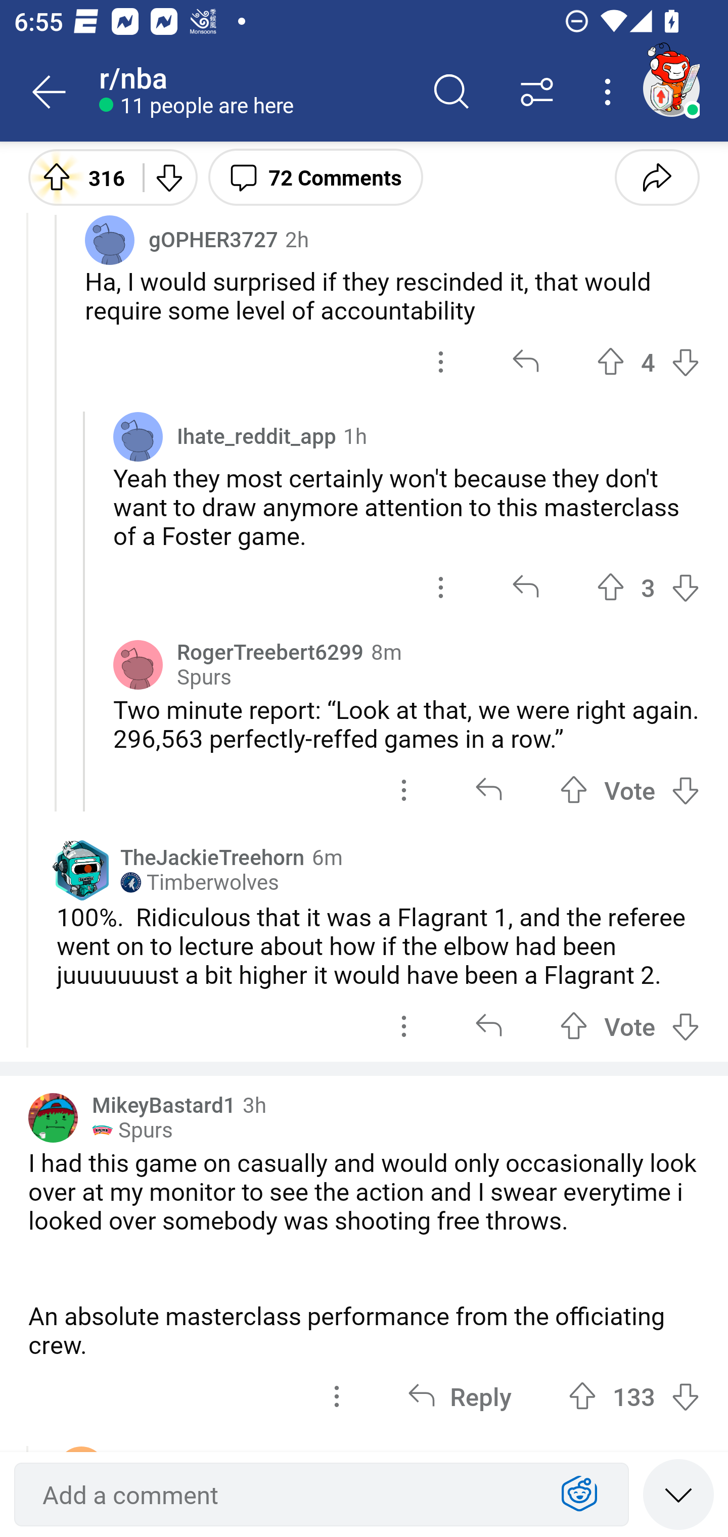 The image size is (728, 1537). Describe the element at coordinates (579, 1495) in the screenshot. I see `Show Expressions` at that location.